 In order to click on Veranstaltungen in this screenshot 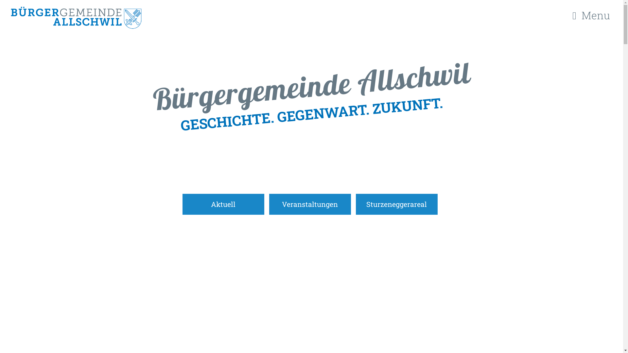, I will do `click(310, 204)`.